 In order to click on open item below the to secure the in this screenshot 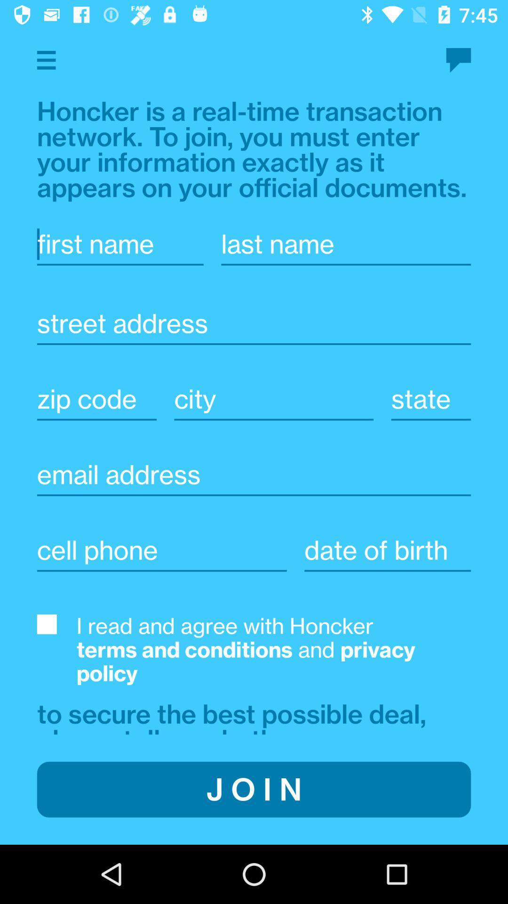, I will do `click(254, 789)`.